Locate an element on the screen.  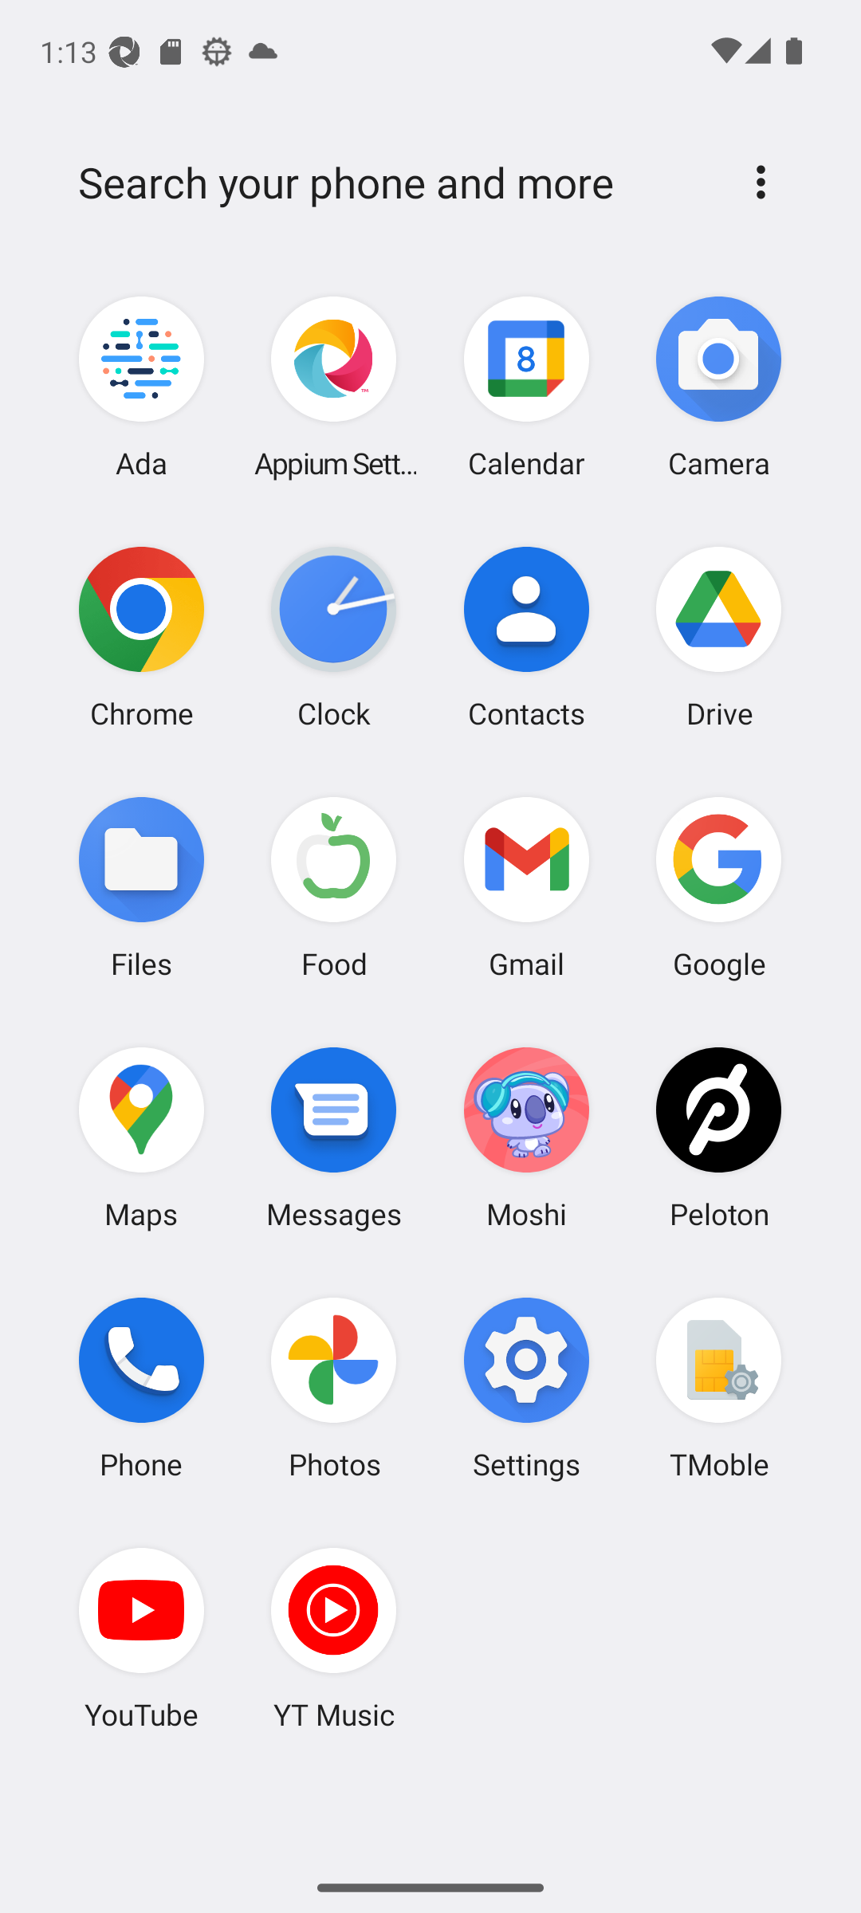
Drive is located at coordinates (718, 637).